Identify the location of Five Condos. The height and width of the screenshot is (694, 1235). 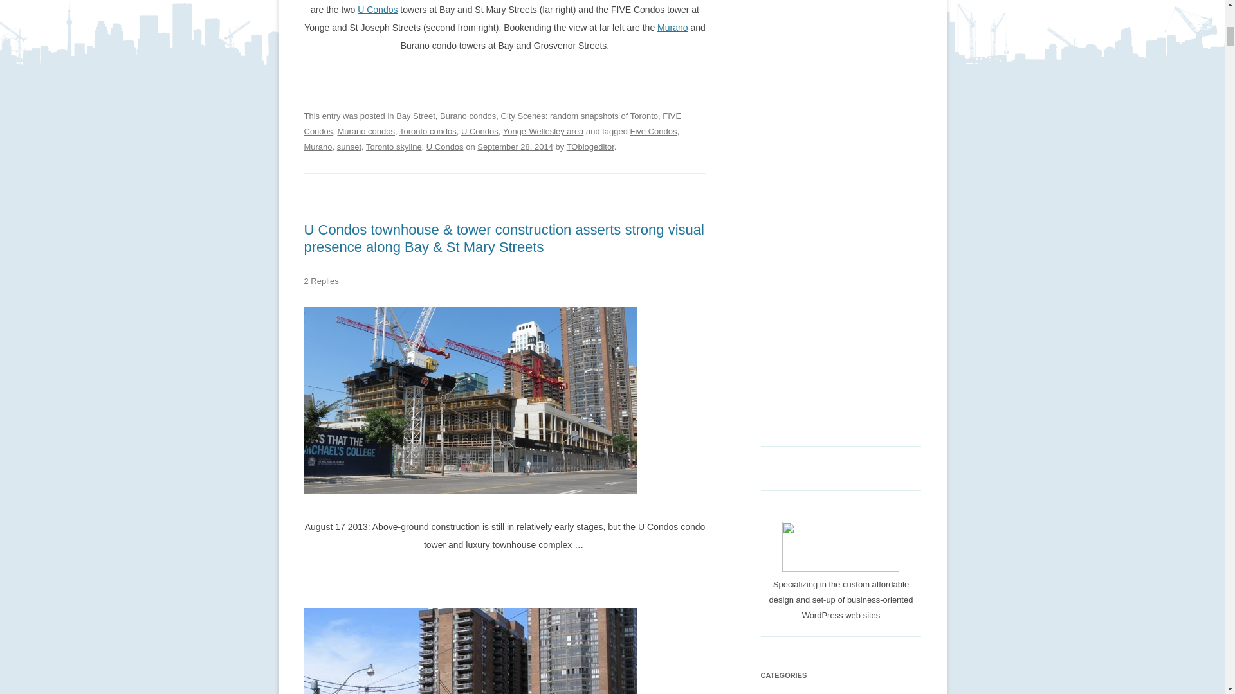
(654, 131).